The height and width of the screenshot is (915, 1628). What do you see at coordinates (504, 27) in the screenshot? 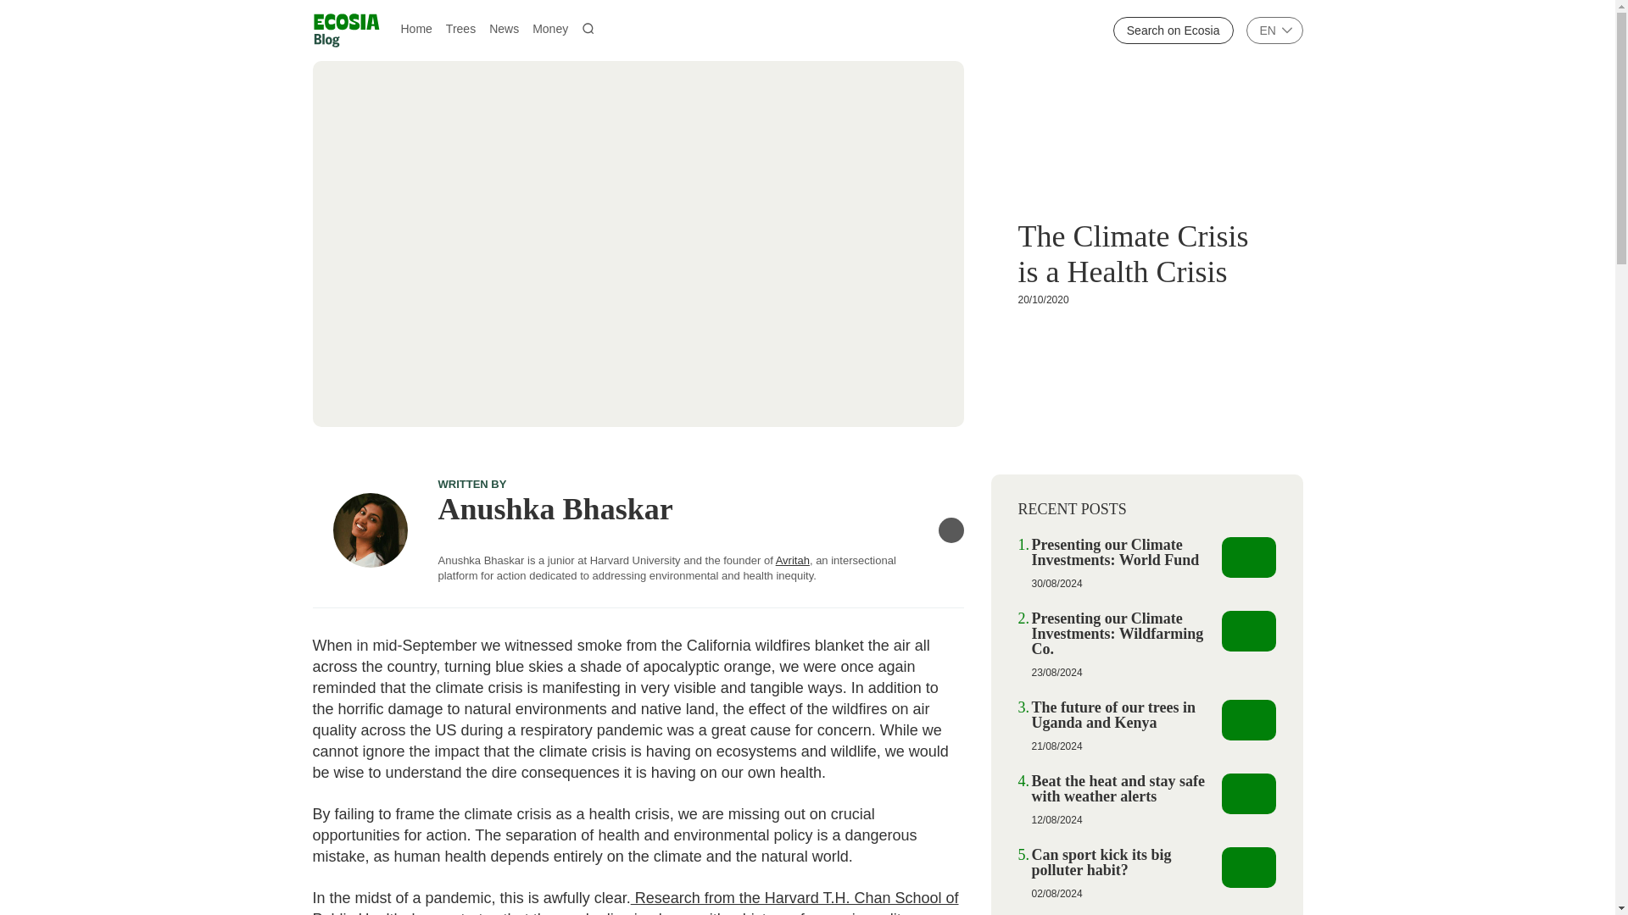
I see `News` at bounding box center [504, 27].